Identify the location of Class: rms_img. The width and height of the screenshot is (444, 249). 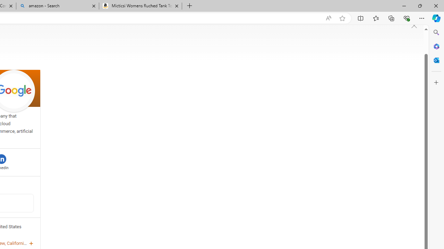
(414, 26).